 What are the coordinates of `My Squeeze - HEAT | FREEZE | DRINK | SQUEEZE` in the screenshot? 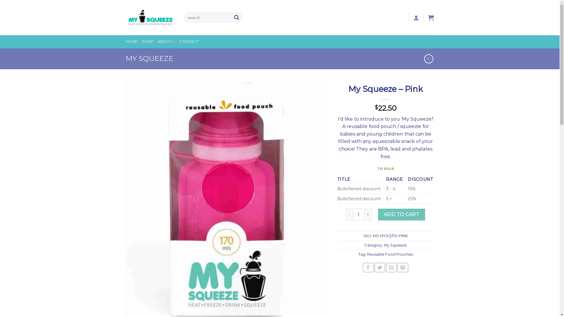 It's located at (151, 18).